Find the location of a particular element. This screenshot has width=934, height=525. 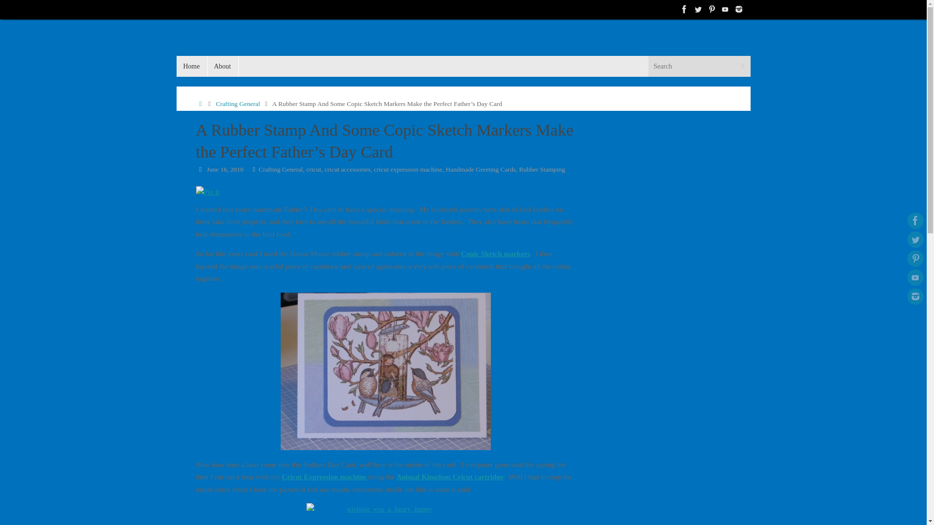

Pinterest is located at coordinates (915, 259).